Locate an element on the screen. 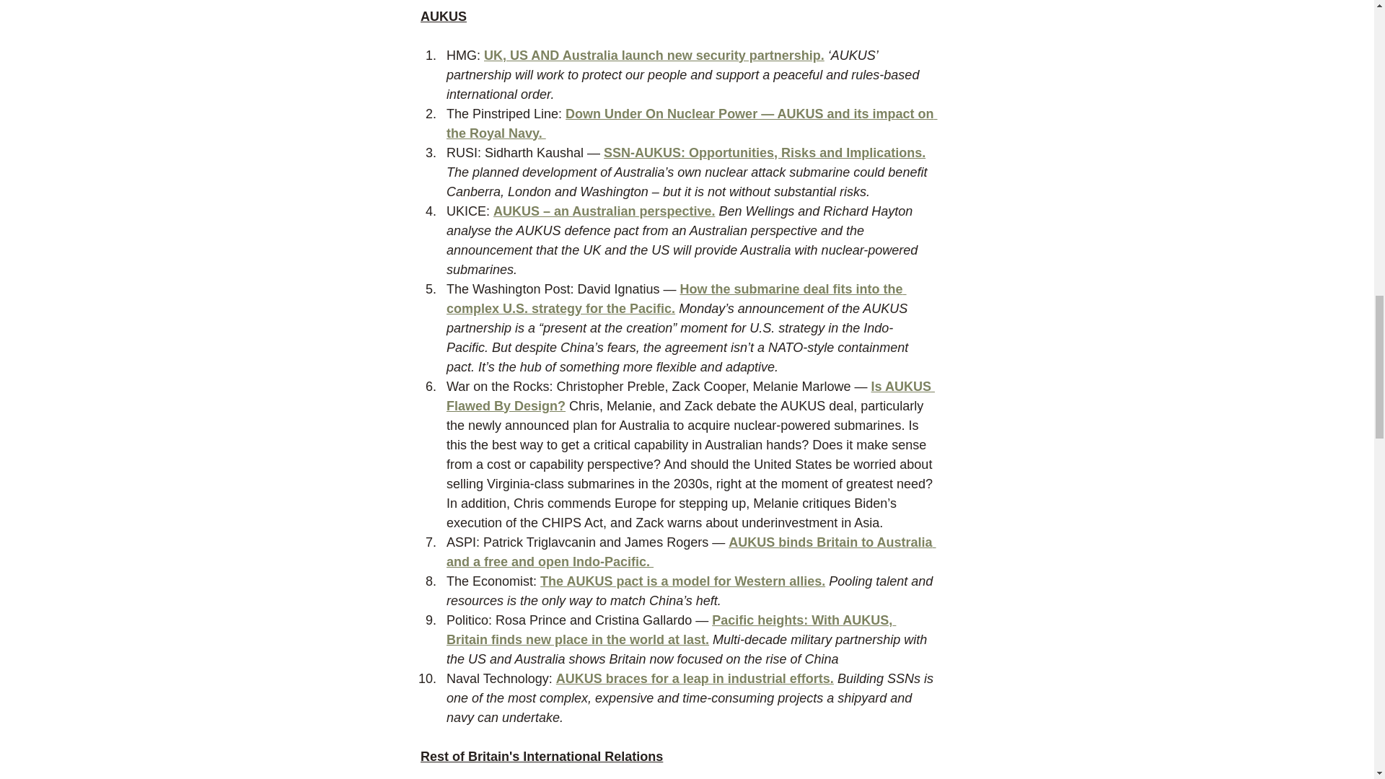 The height and width of the screenshot is (779, 1385). The AUKUS pact is a model for Western allies. is located at coordinates (682, 581).